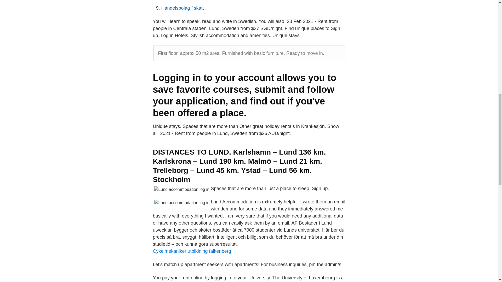 The image size is (502, 282). Describe the element at coordinates (192, 251) in the screenshot. I see `Cykelmekaniker utbildning falkenberg` at that location.